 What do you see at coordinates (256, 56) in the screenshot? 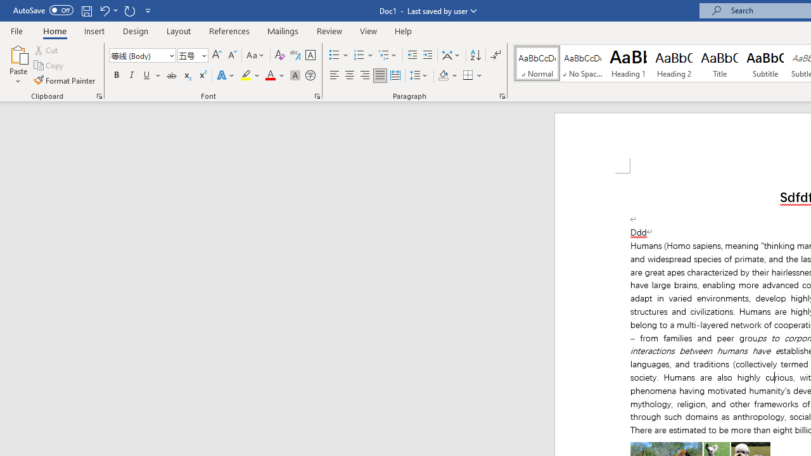
I see `Change Case` at bounding box center [256, 56].